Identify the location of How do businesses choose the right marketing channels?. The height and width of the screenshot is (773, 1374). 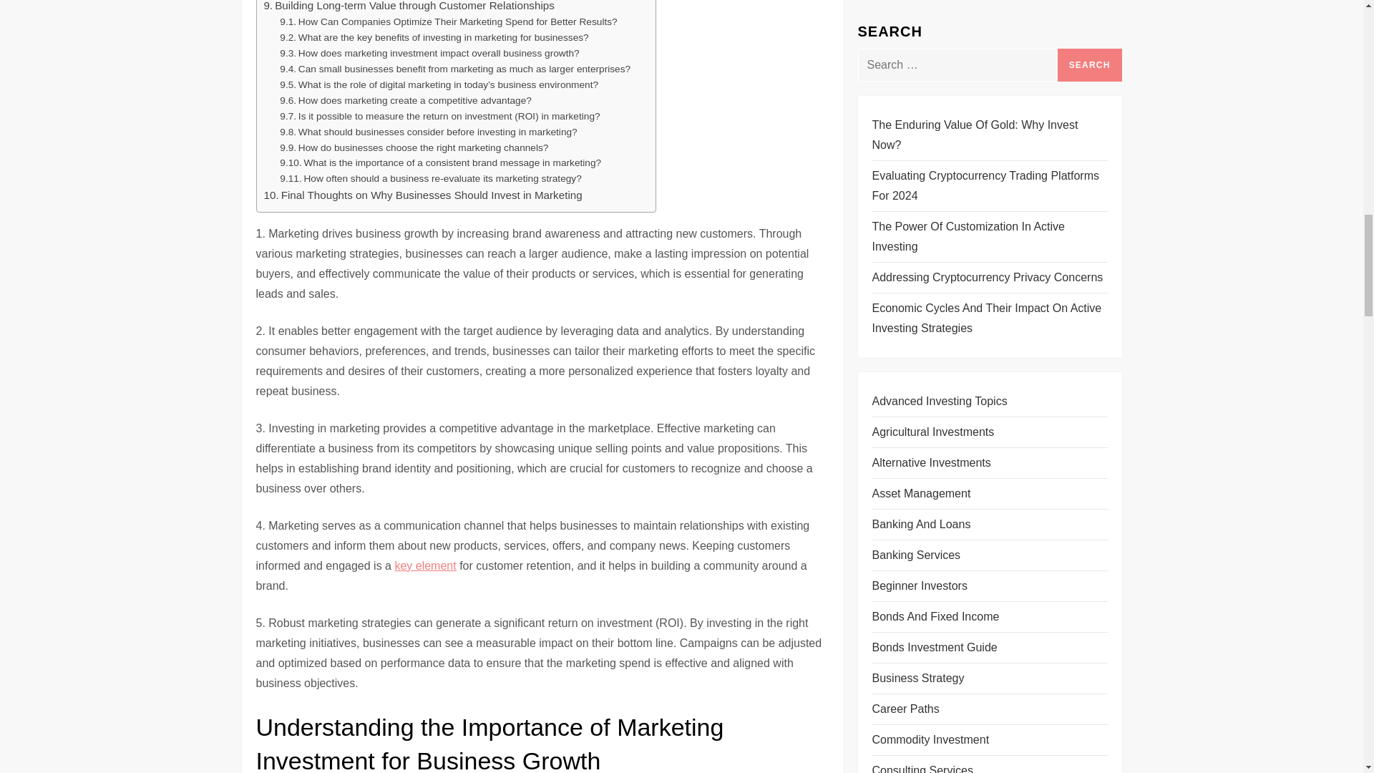
(414, 147).